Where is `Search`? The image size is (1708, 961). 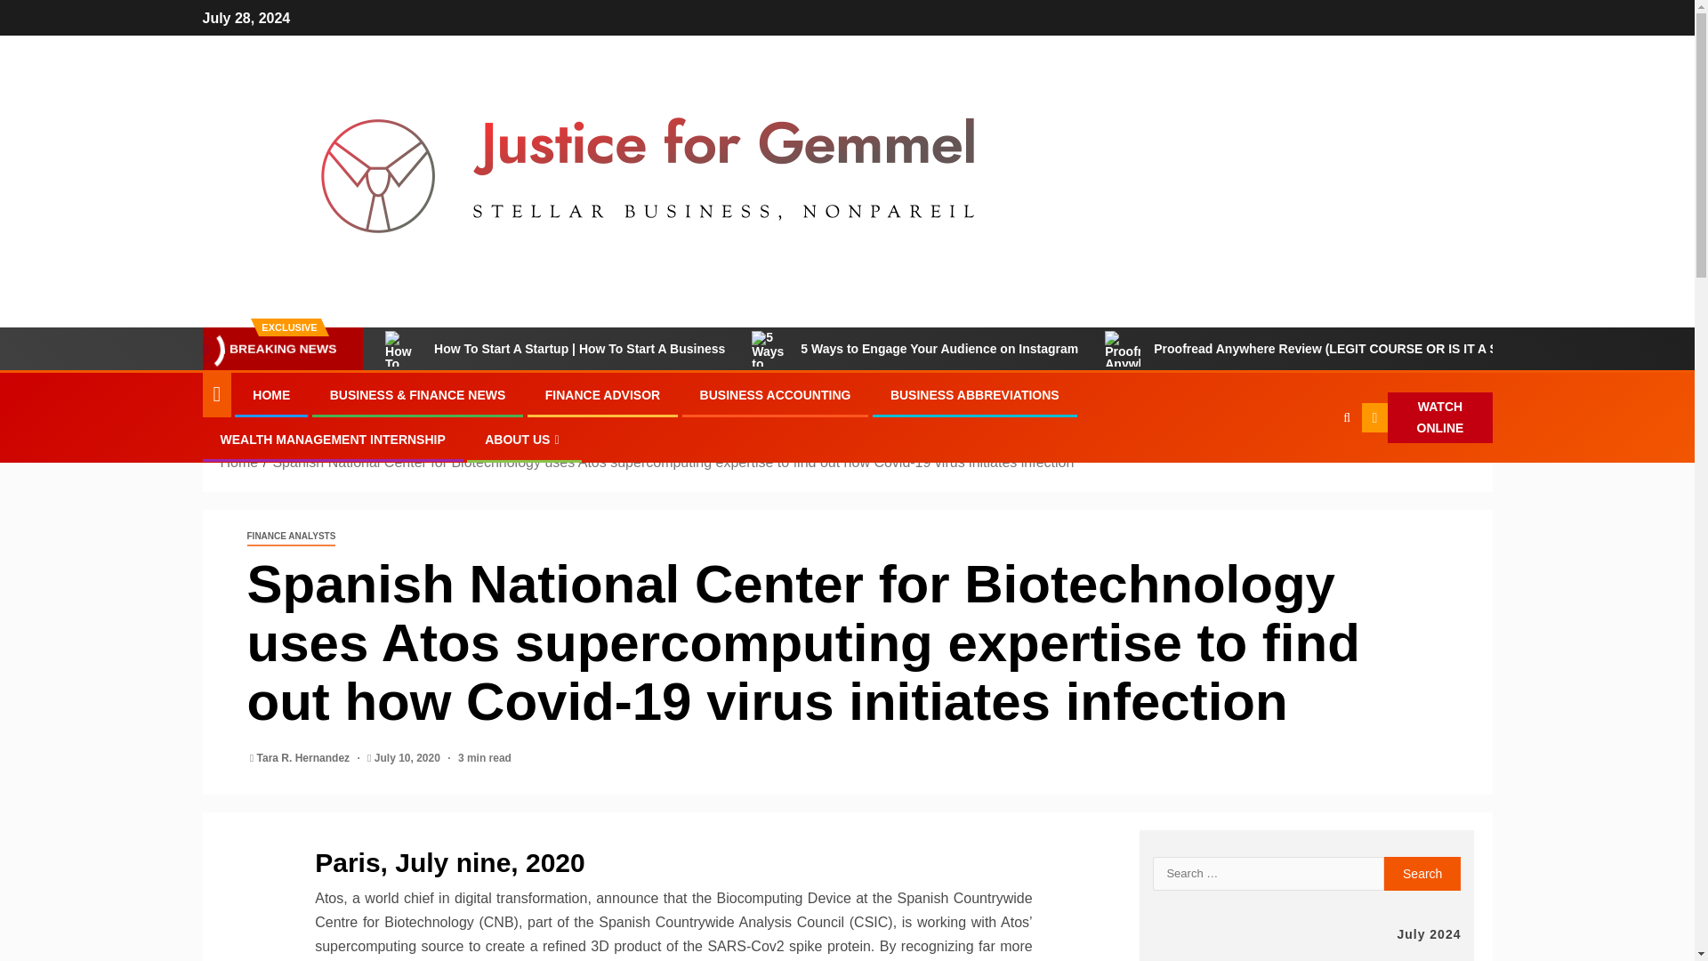 Search is located at coordinates (1422, 874).